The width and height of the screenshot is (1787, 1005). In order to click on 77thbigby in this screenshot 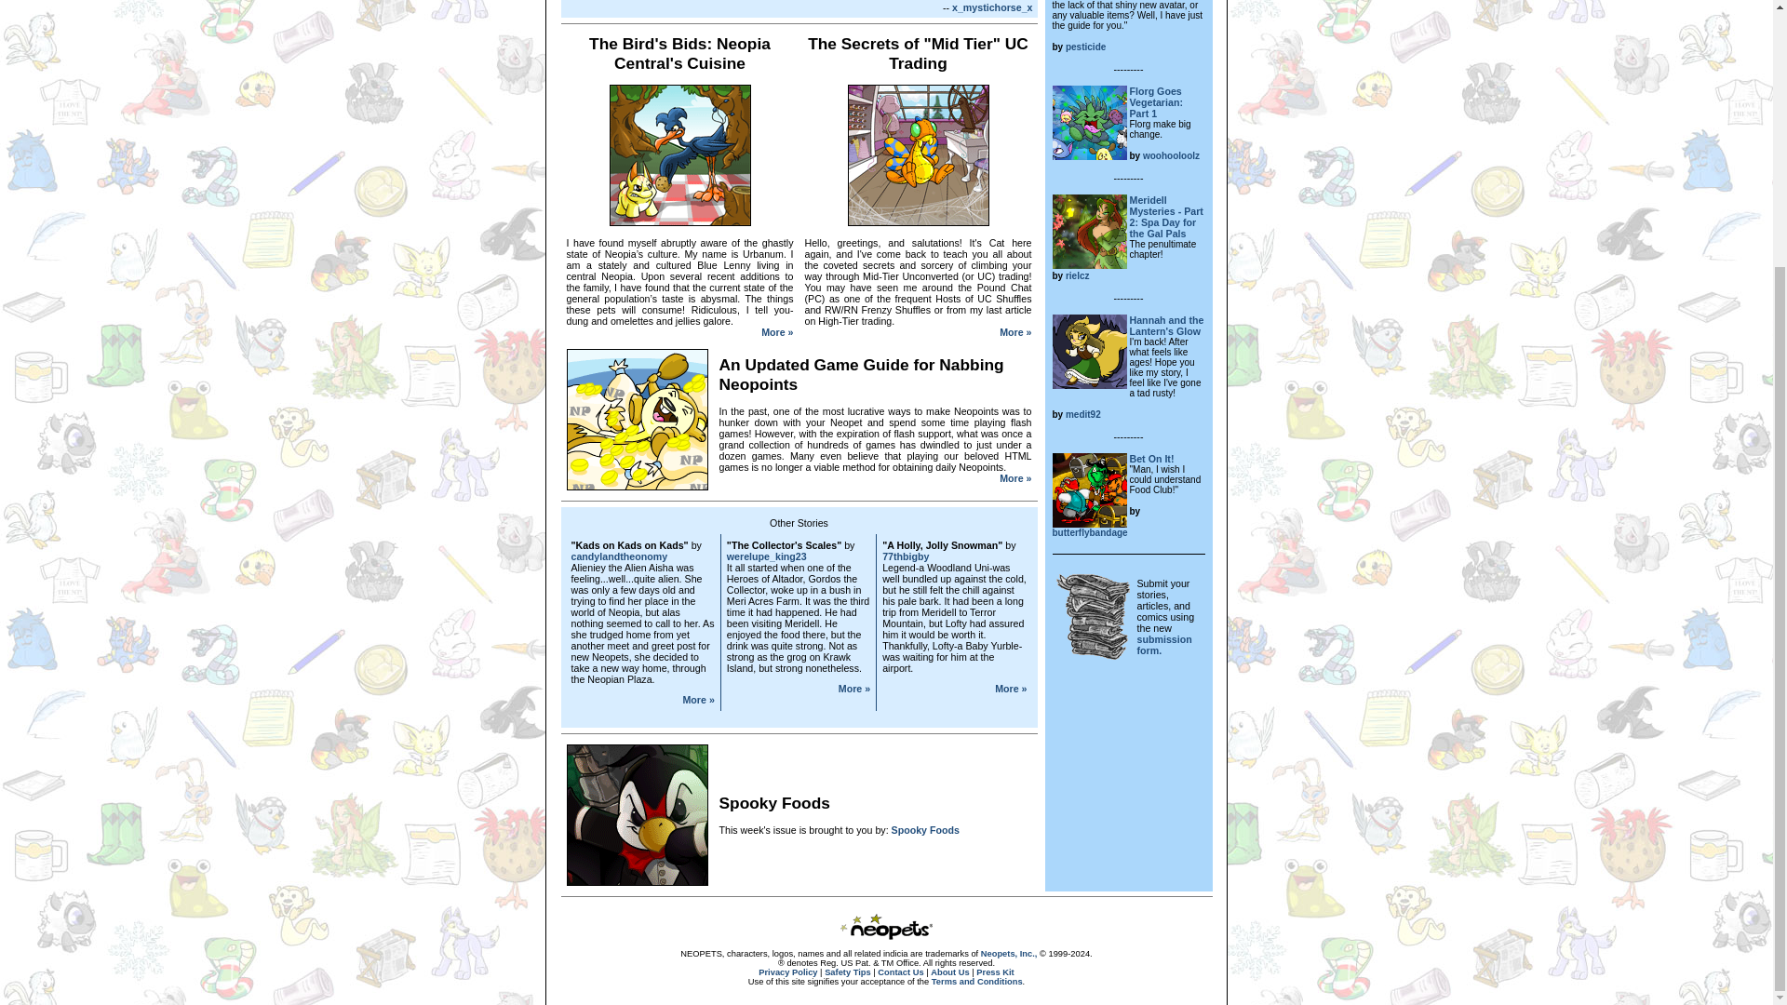, I will do `click(906, 556)`.